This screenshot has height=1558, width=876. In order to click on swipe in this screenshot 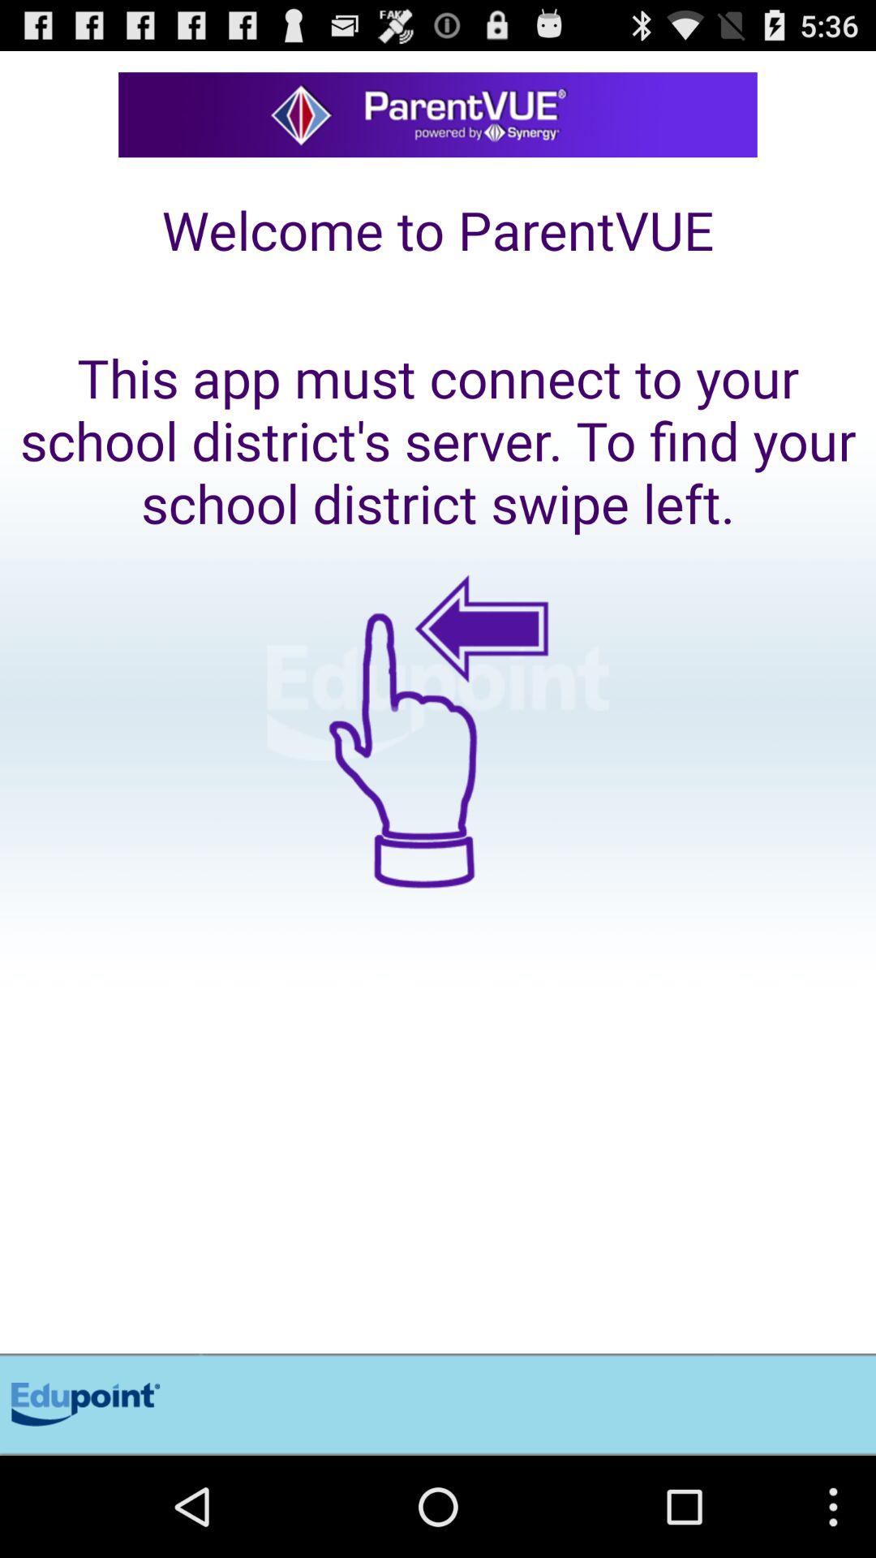, I will do `click(438, 946)`.